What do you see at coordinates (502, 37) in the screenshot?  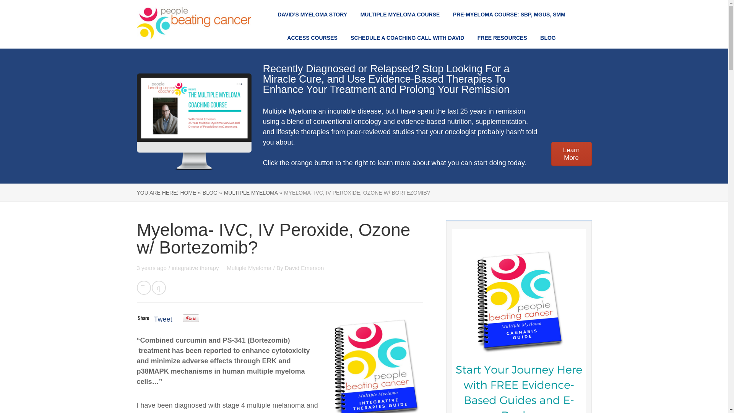 I see `FREE RESOURCES` at bounding box center [502, 37].